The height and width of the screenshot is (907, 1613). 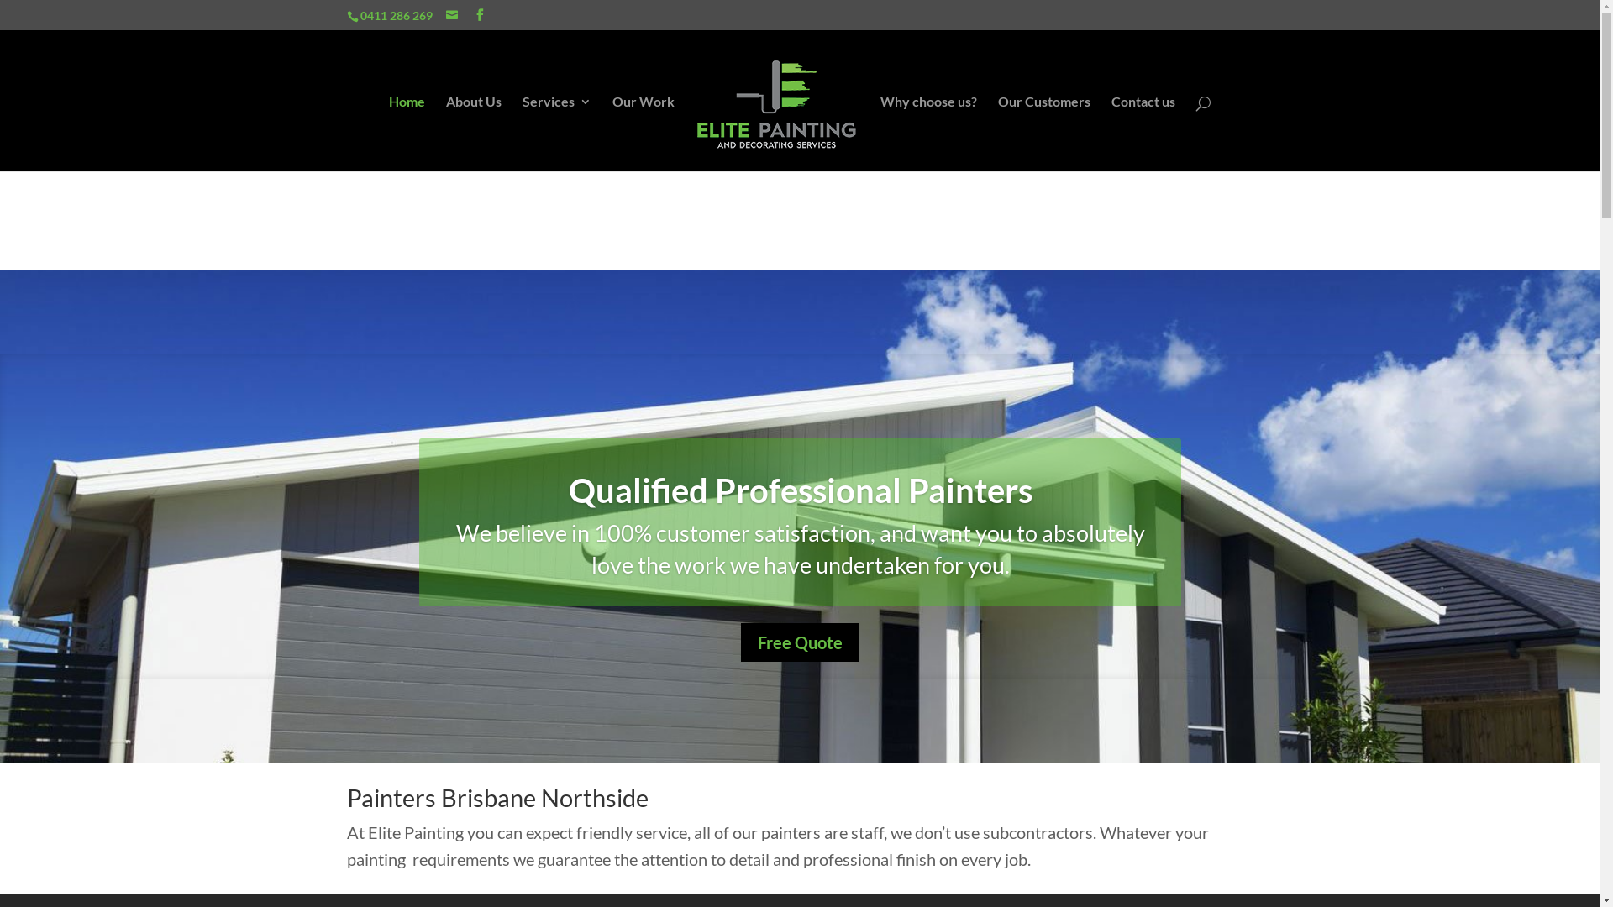 I want to click on Services, so click(x=557, y=134).